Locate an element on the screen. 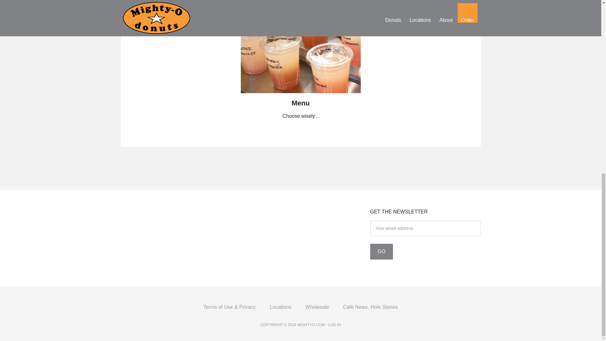 The image size is (606, 341). Menu is located at coordinates (300, 95).